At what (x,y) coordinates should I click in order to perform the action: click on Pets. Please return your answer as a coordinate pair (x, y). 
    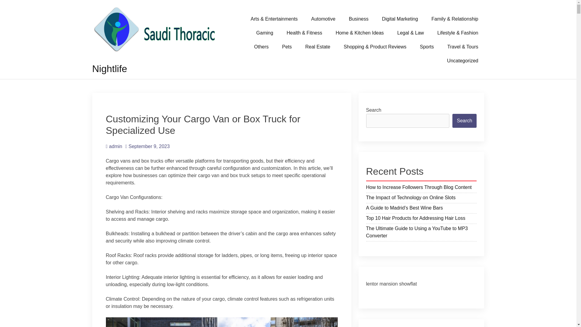
    Looking at the image, I should click on (287, 47).